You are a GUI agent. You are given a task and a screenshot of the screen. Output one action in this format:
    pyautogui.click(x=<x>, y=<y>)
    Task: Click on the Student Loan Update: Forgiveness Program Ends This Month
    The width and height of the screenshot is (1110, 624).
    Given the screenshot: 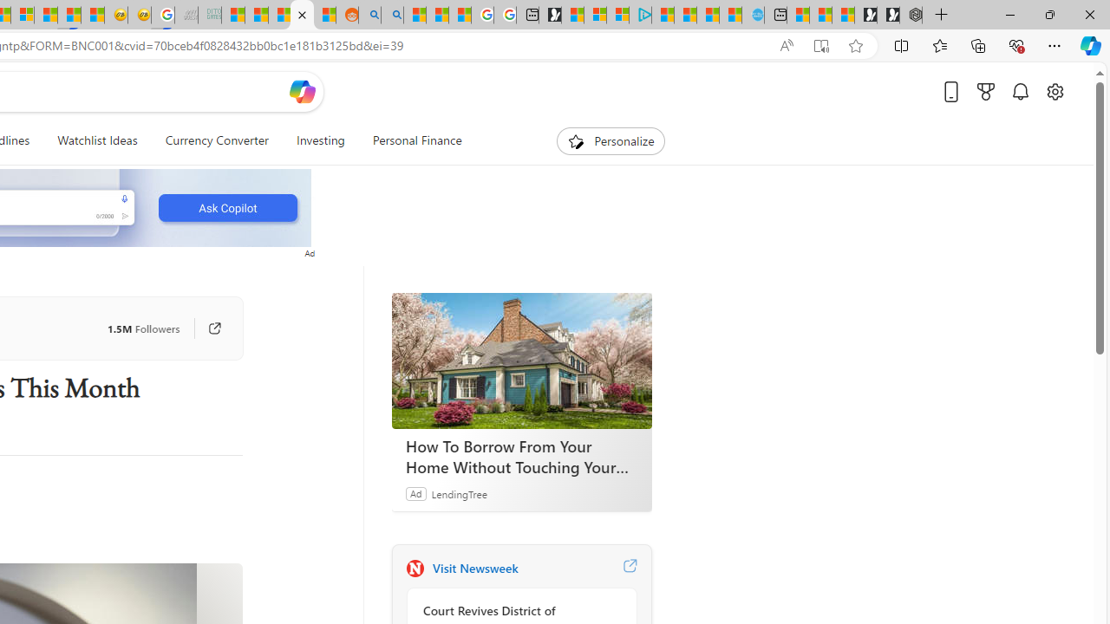 What is the action you would take?
    pyautogui.click(x=302, y=16)
    